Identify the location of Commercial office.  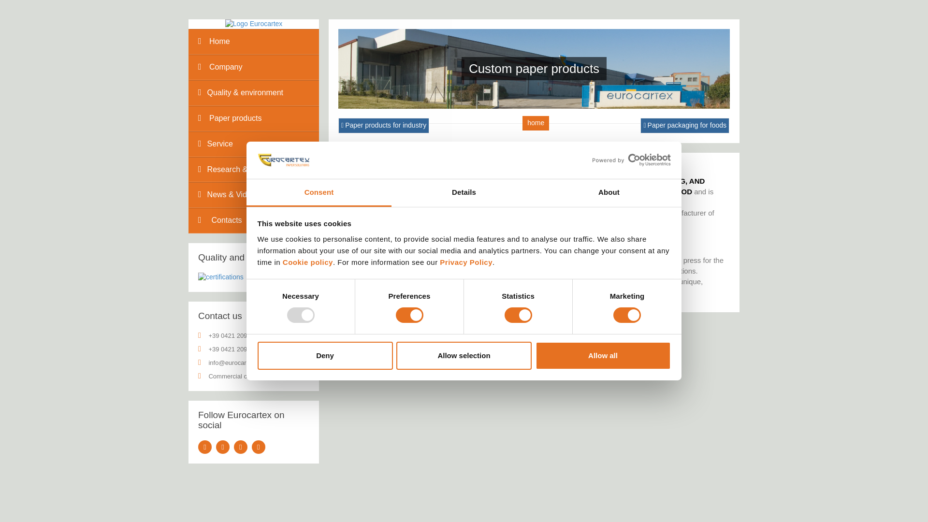
(233, 376).